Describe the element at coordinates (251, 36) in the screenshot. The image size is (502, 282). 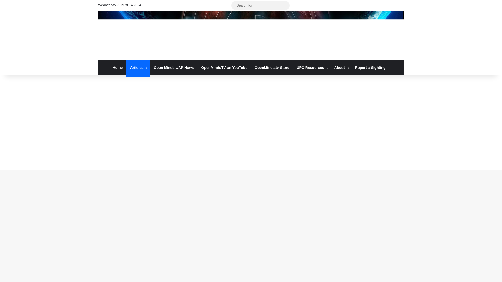
I see `Openminds.tv` at that location.